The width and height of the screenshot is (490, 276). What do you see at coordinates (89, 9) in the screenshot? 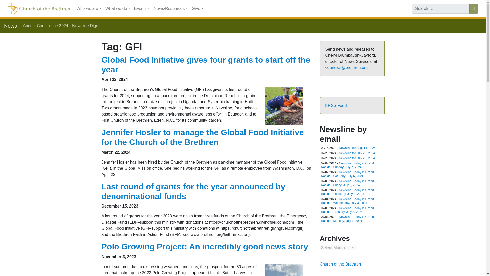
I see `Who we are` at bounding box center [89, 9].